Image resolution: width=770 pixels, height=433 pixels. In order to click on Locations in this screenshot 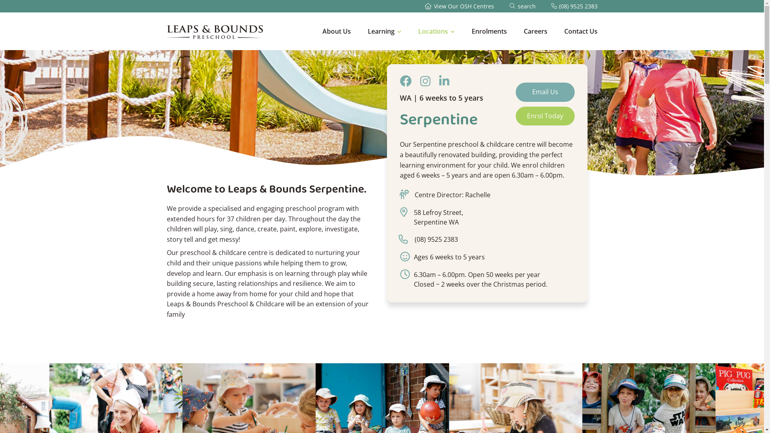, I will do `click(436, 38)`.